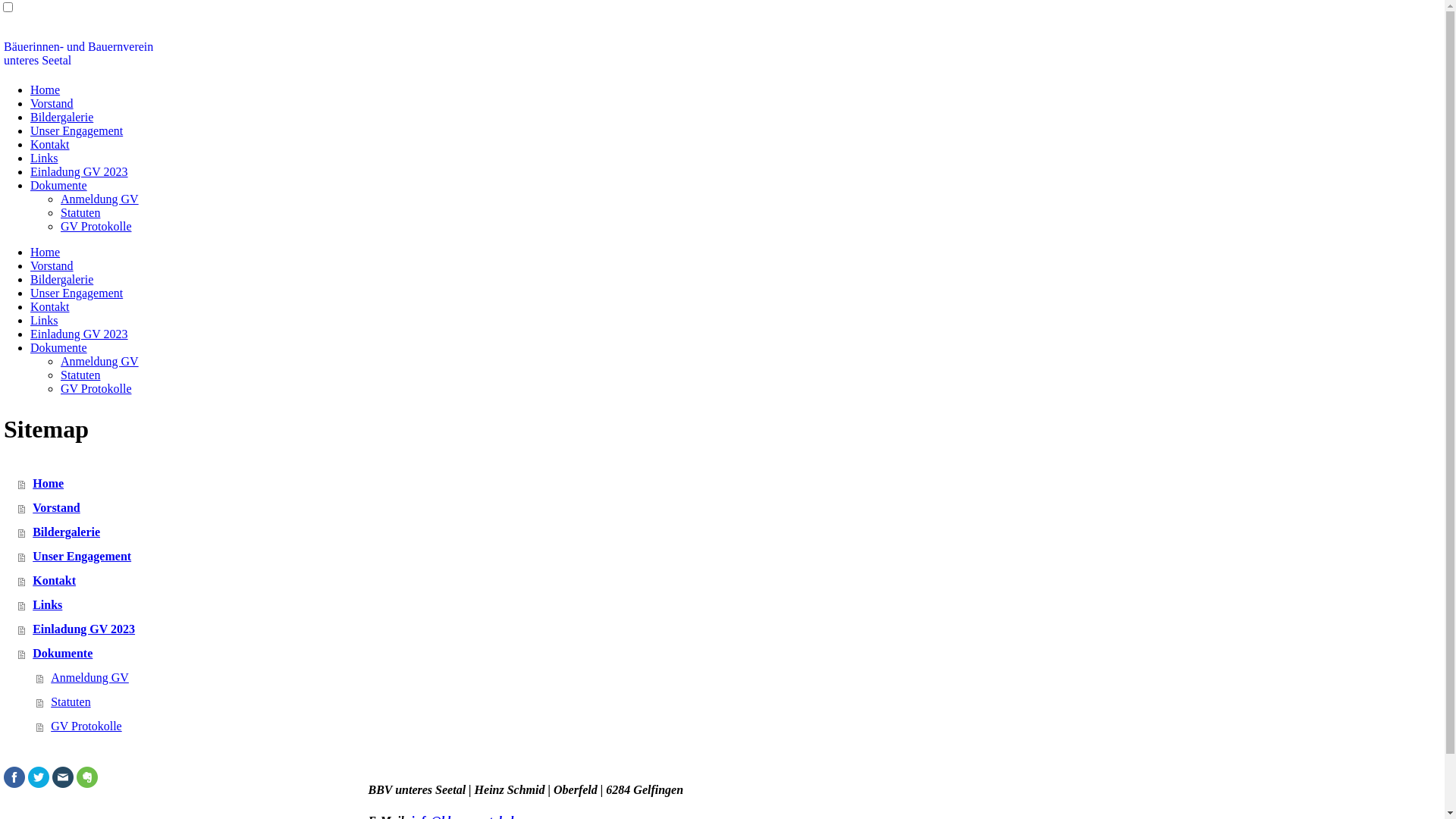 This screenshot has height=819, width=1456. I want to click on Einladung GV 2023, so click(79, 171).